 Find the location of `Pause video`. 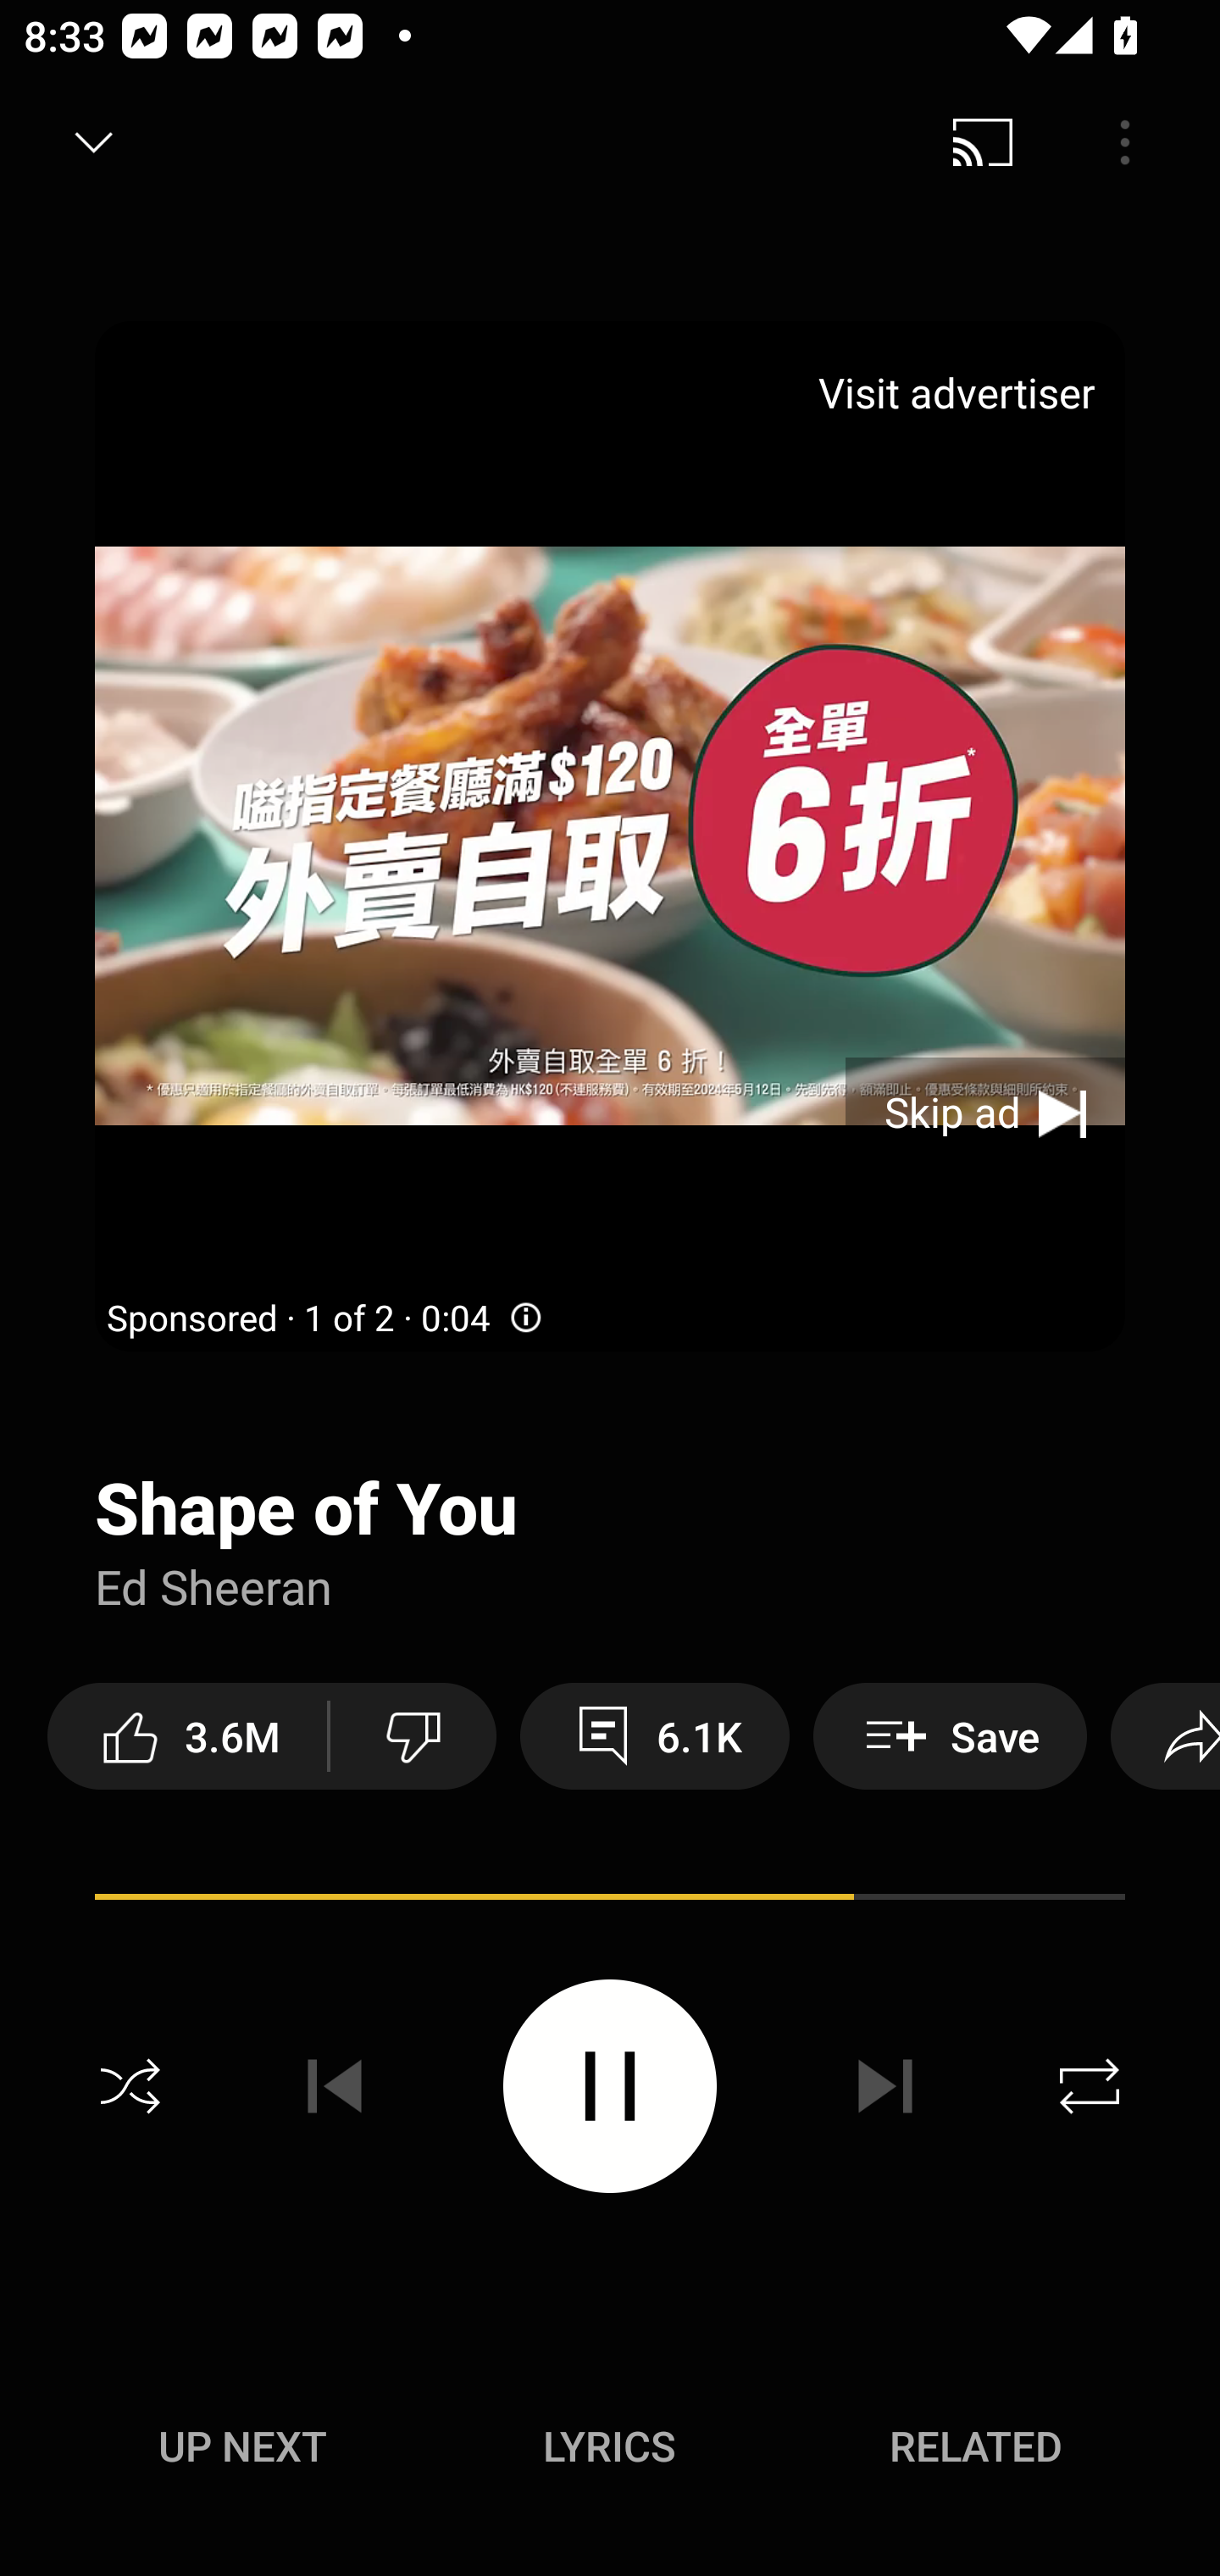

Pause video is located at coordinates (610, 2085).